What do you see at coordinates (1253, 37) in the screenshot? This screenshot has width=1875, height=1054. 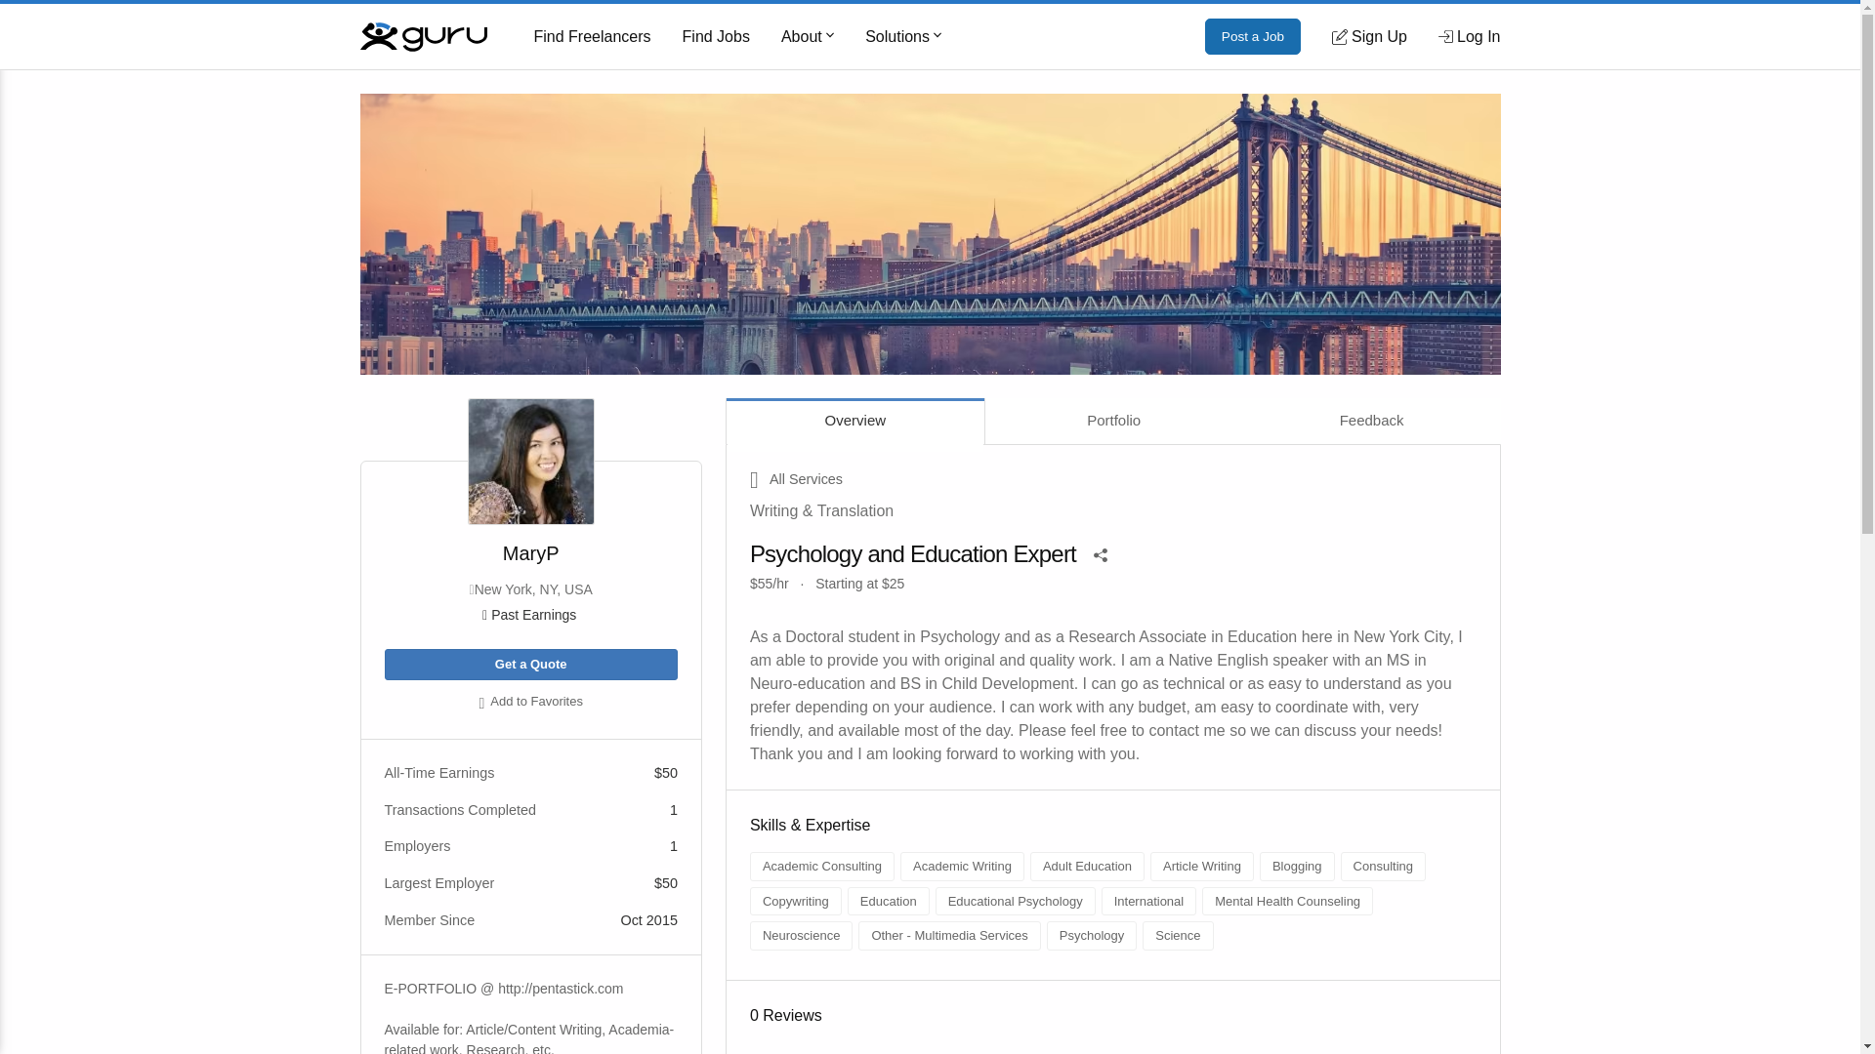 I see `Post a Job` at bounding box center [1253, 37].